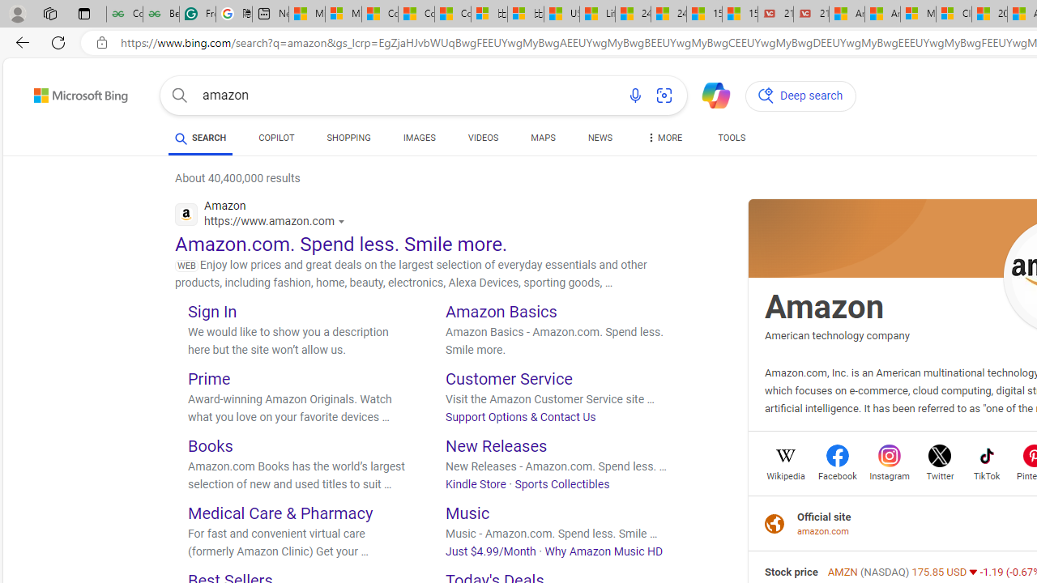 Image resolution: width=1037 pixels, height=583 pixels. What do you see at coordinates (732, 138) in the screenshot?
I see `TOOLS` at bounding box center [732, 138].